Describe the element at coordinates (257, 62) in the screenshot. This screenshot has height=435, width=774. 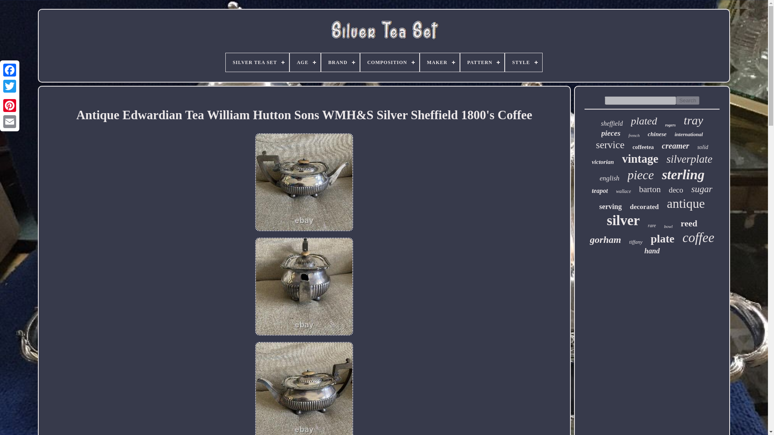
I see `SILVER TEA SET` at that location.